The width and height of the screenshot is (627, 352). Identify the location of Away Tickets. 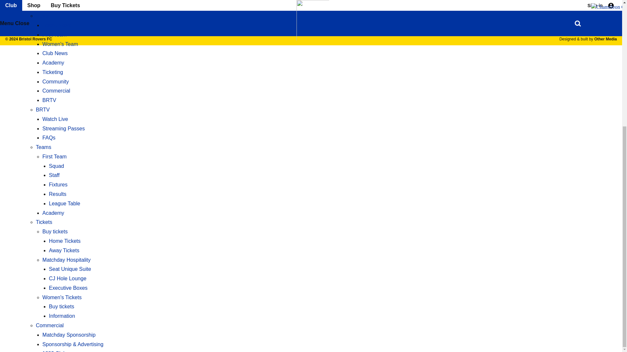
(64, 57).